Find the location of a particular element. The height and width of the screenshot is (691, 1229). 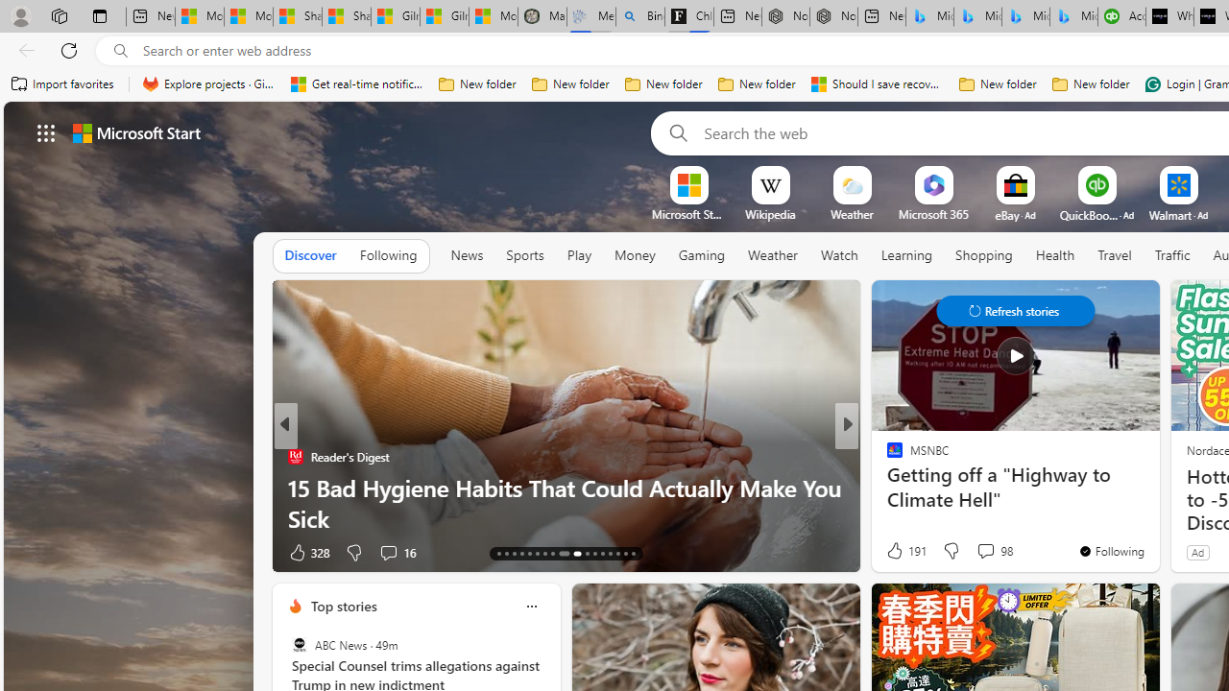

ABC News is located at coordinates (300, 645).